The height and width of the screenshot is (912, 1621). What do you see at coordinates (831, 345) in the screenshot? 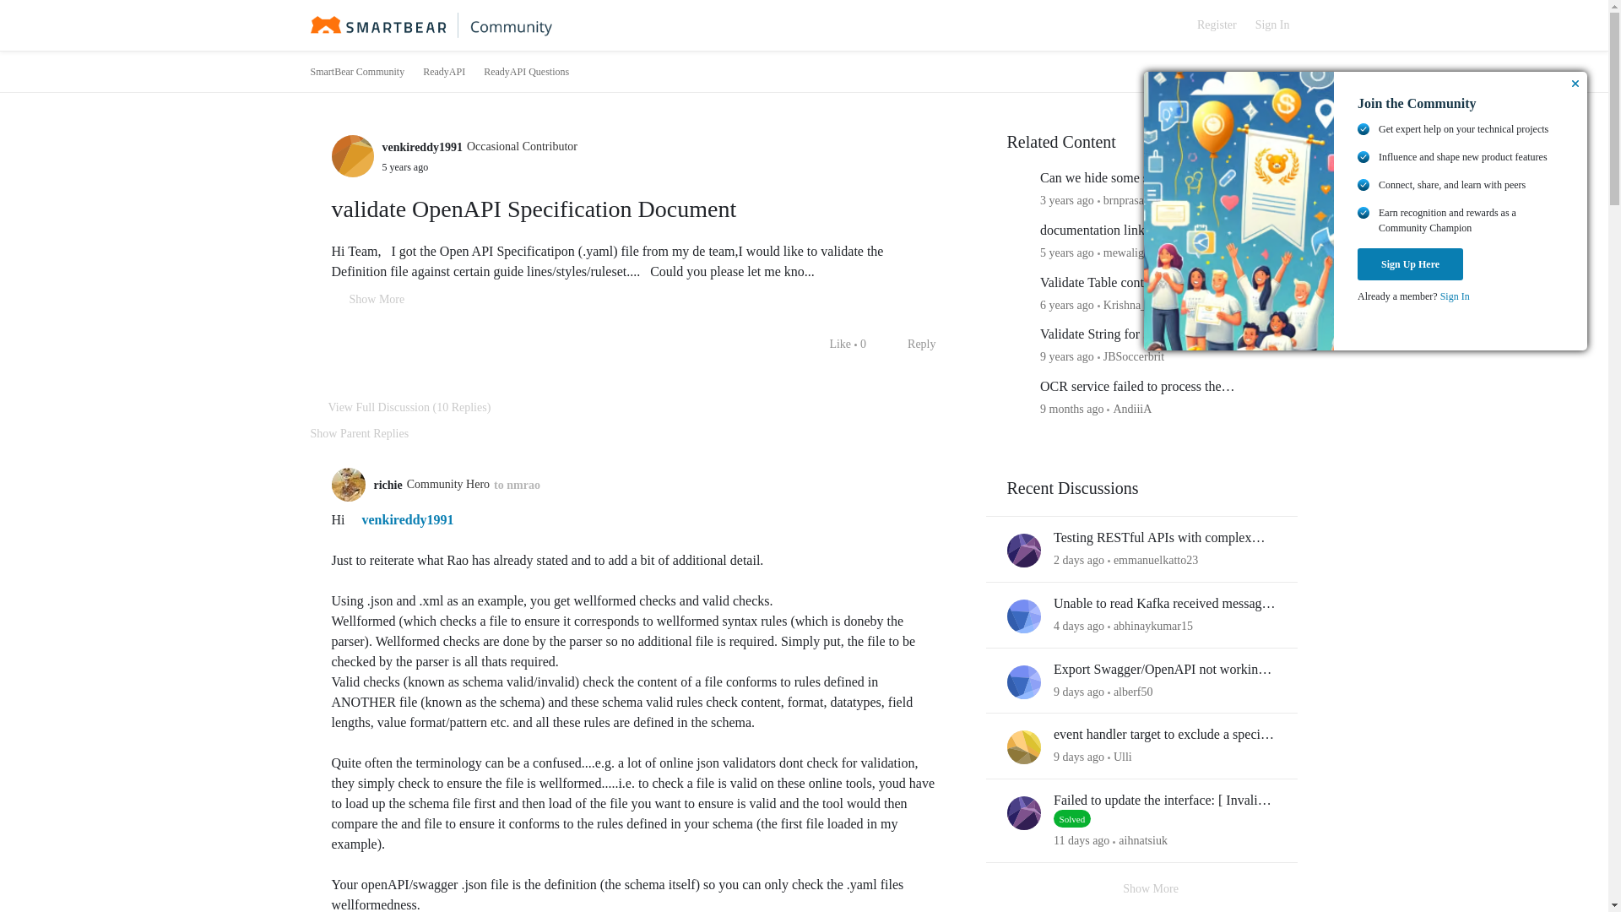
I see `Like` at bounding box center [831, 345].